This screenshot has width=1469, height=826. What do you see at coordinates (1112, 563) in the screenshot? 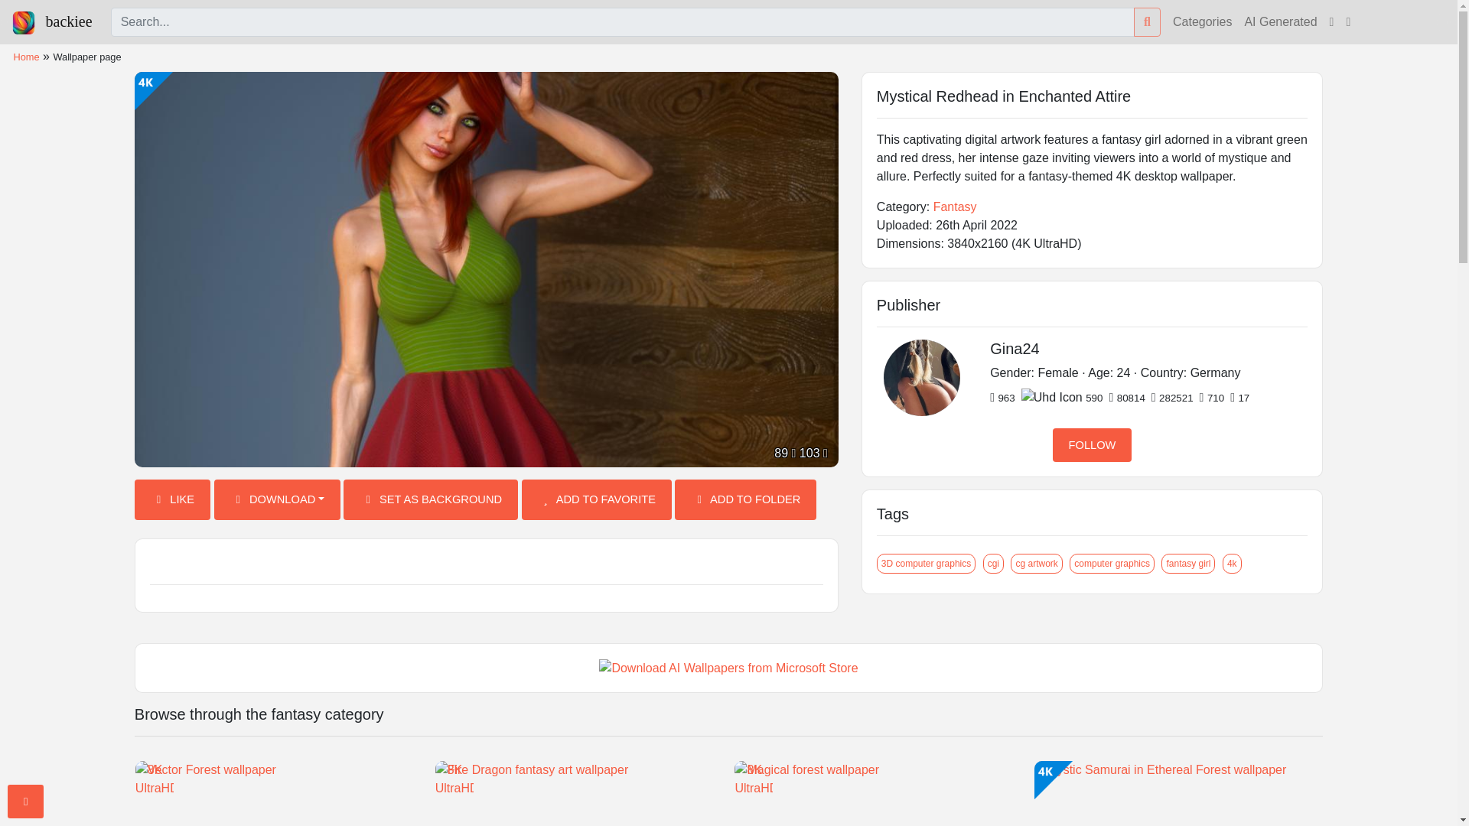
I see `computer graphics` at bounding box center [1112, 563].